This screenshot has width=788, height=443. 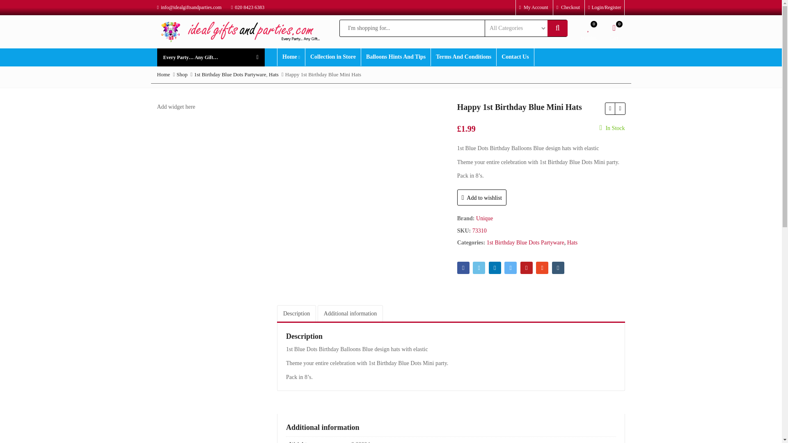 I want to click on My Account, so click(x=534, y=7).